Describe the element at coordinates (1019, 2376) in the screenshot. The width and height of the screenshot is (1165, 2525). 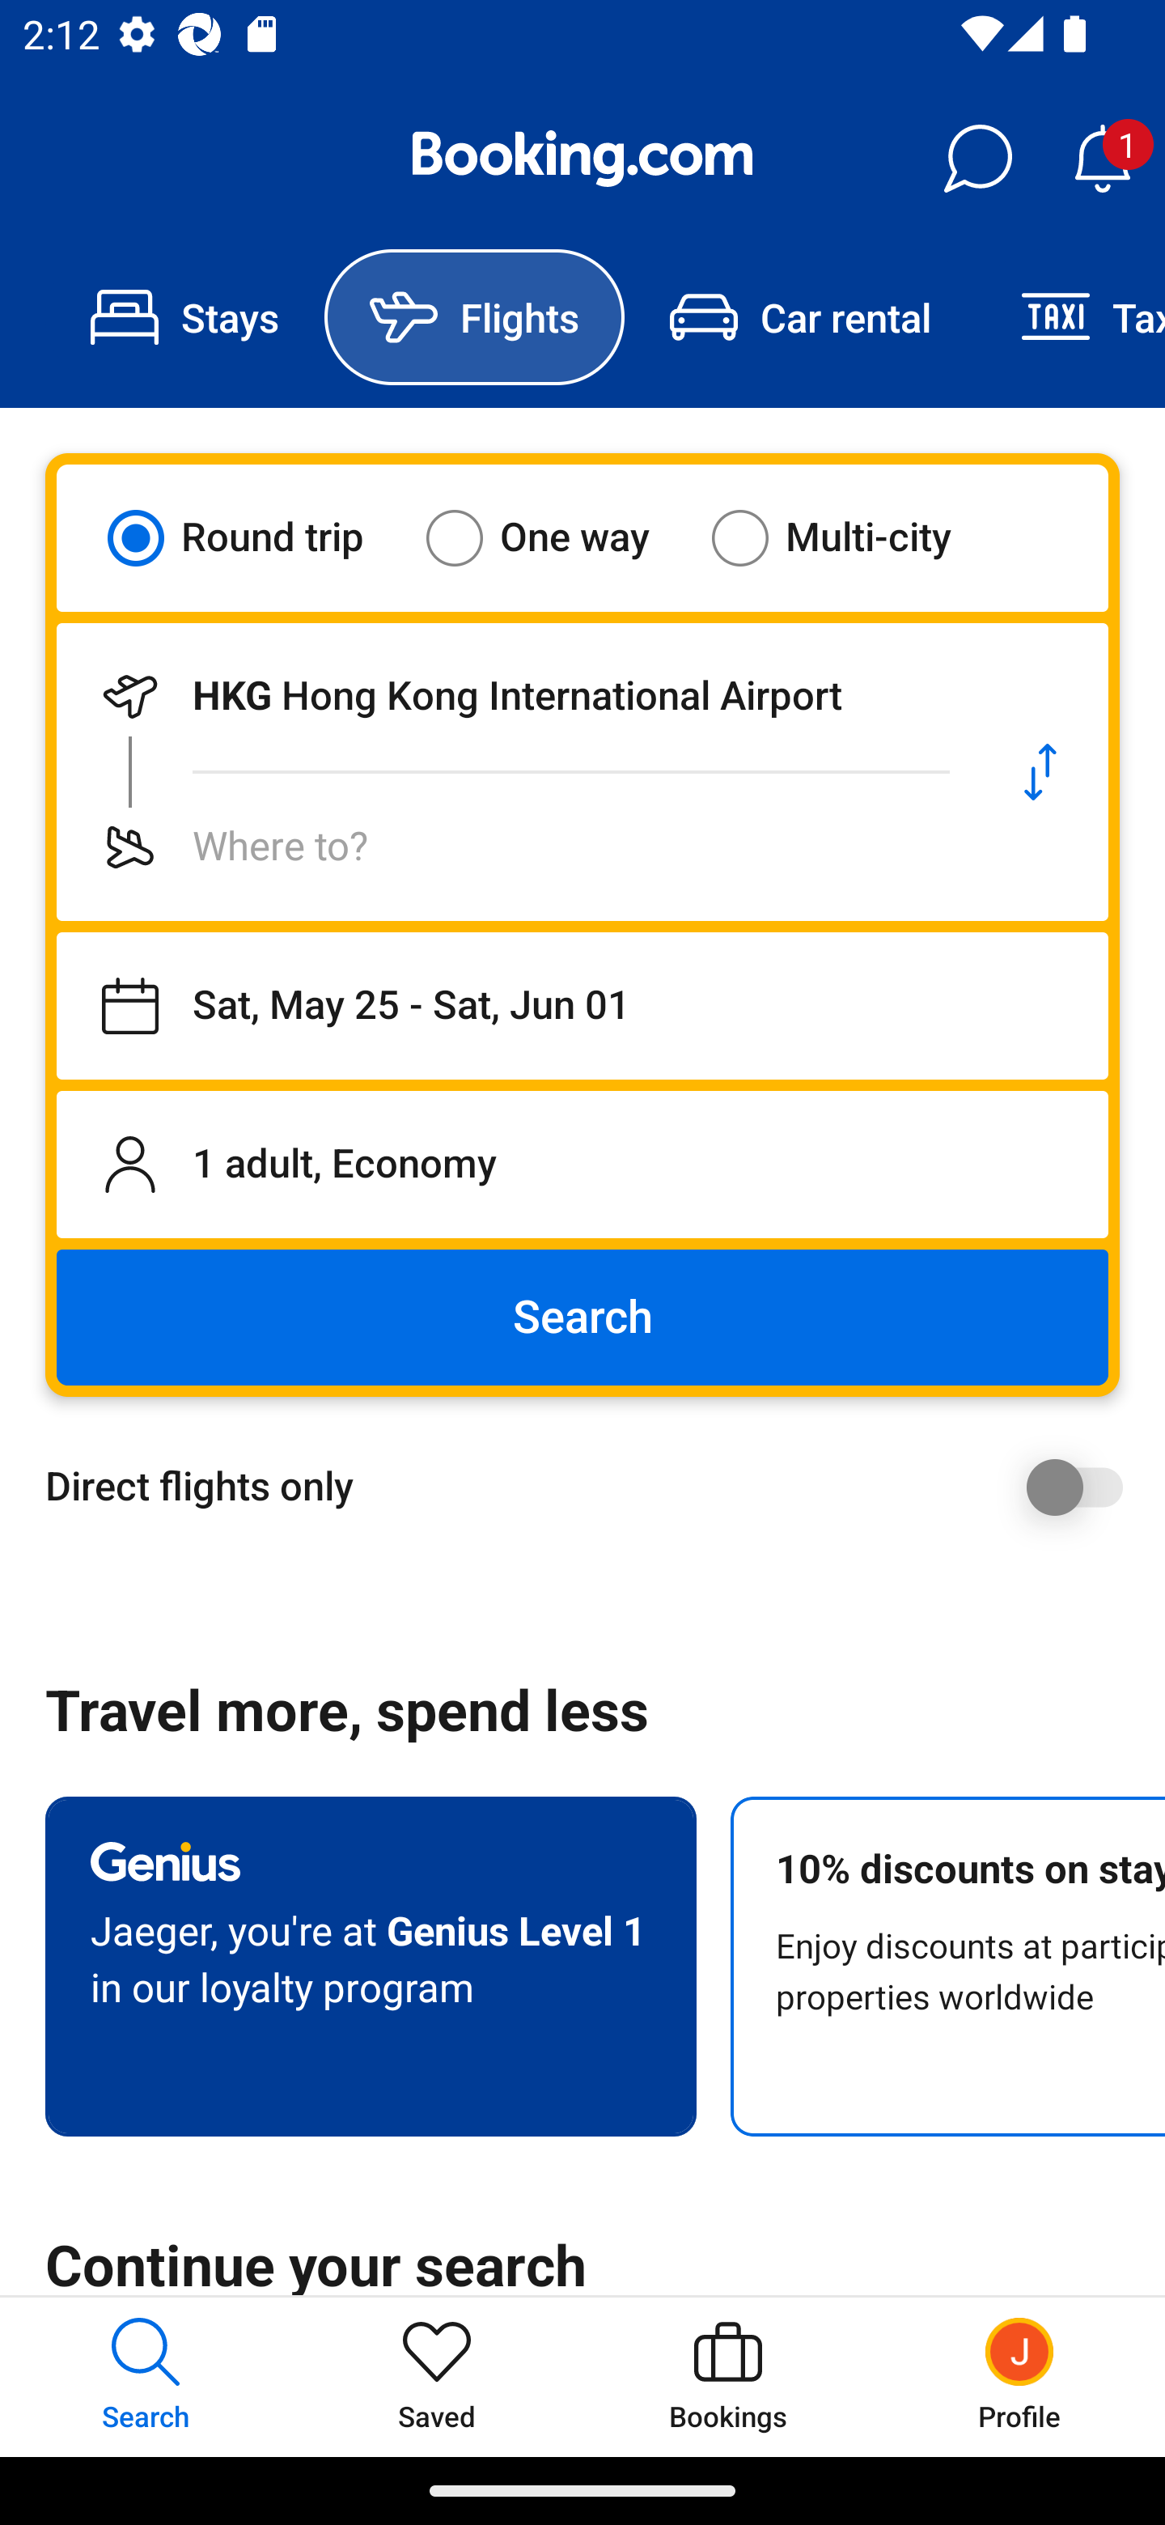
I see `Profile` at that location.